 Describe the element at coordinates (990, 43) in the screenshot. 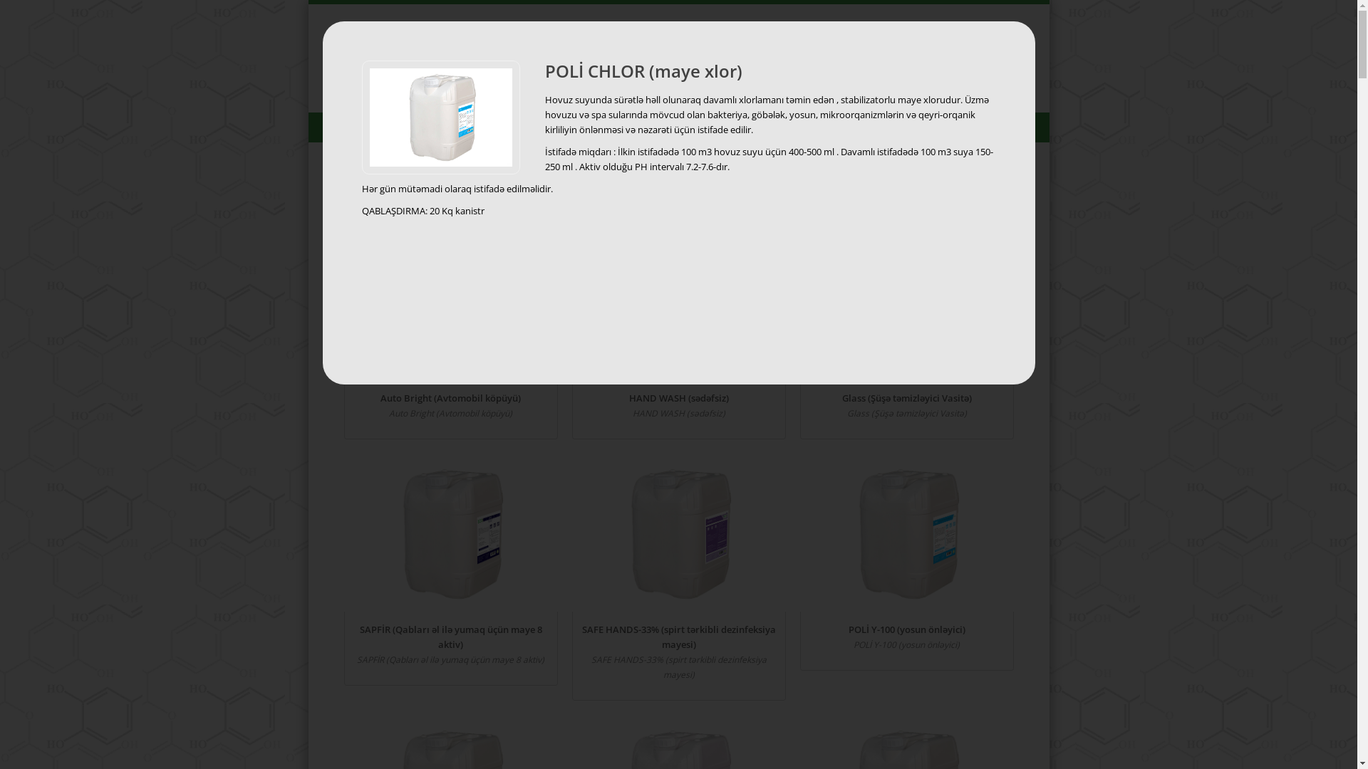

I see ` ` at that location.